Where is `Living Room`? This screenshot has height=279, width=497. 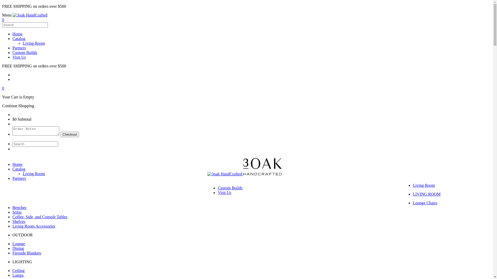
Living Room is located at coordinates (34, 43).